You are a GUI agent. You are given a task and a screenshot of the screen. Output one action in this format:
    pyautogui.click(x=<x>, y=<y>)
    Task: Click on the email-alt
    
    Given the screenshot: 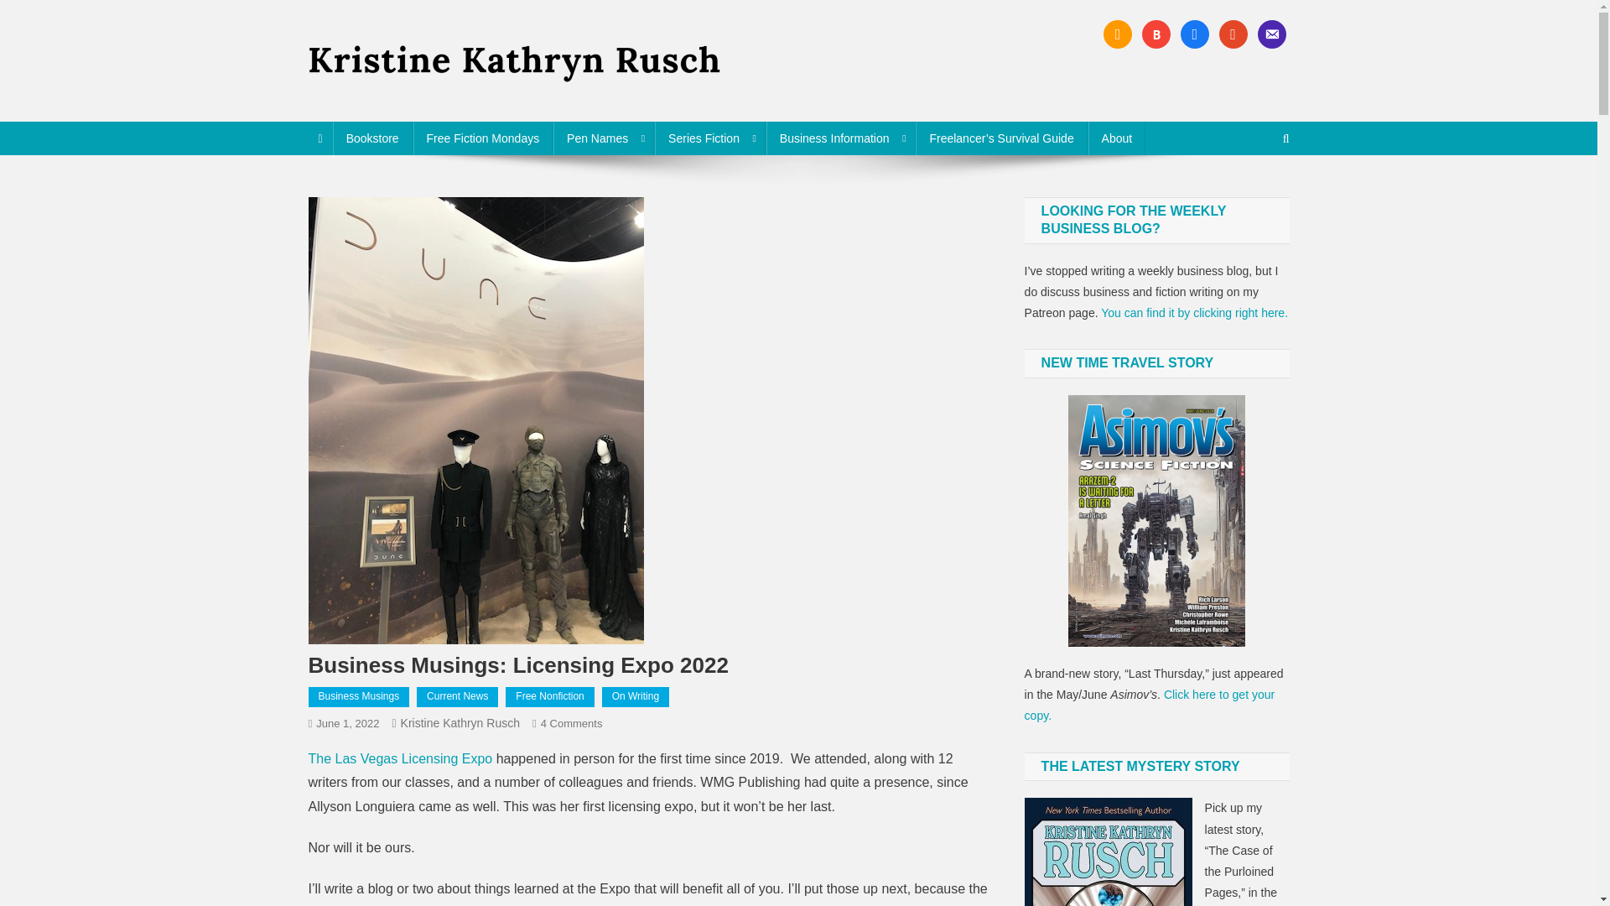 What is the action you would take?
    pyautogui.click(x=1271, y=34)
    